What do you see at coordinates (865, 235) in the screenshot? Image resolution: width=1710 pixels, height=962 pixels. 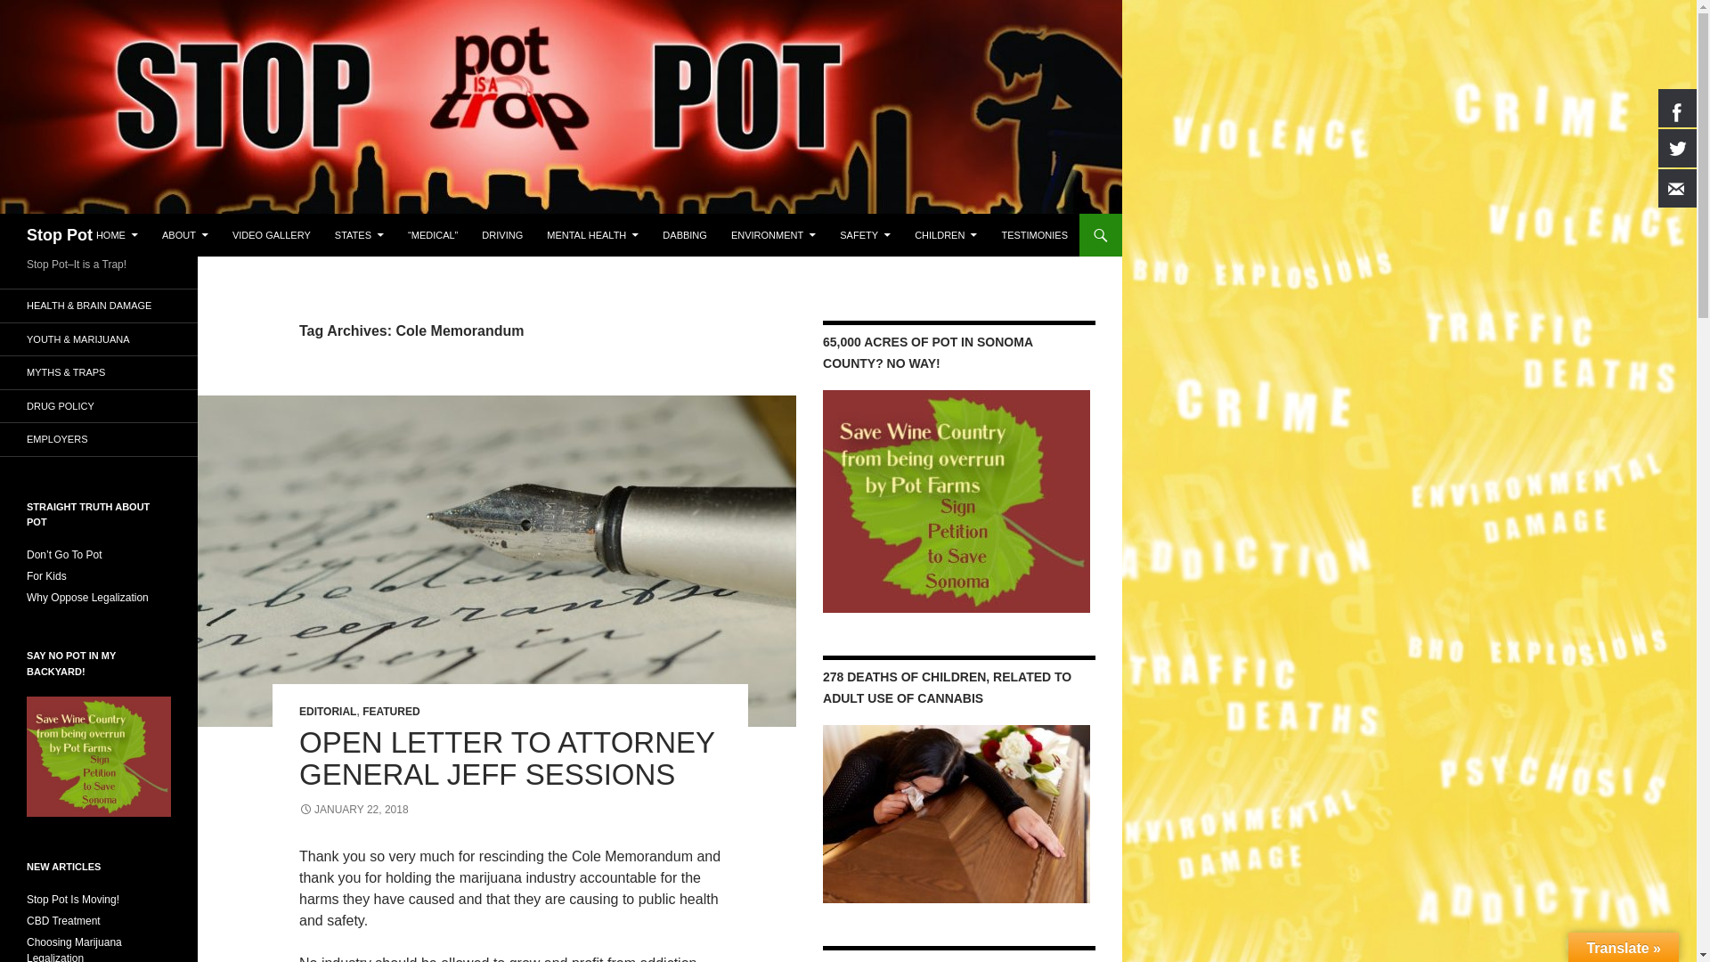 I see `SAFETY` at bounding box center [865, 235].